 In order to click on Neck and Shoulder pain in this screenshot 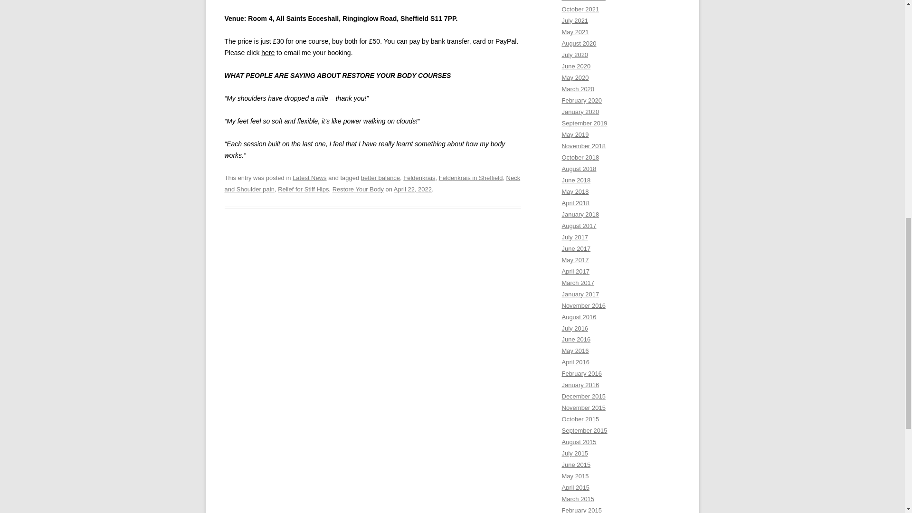, I will do `click(372, 183)`.